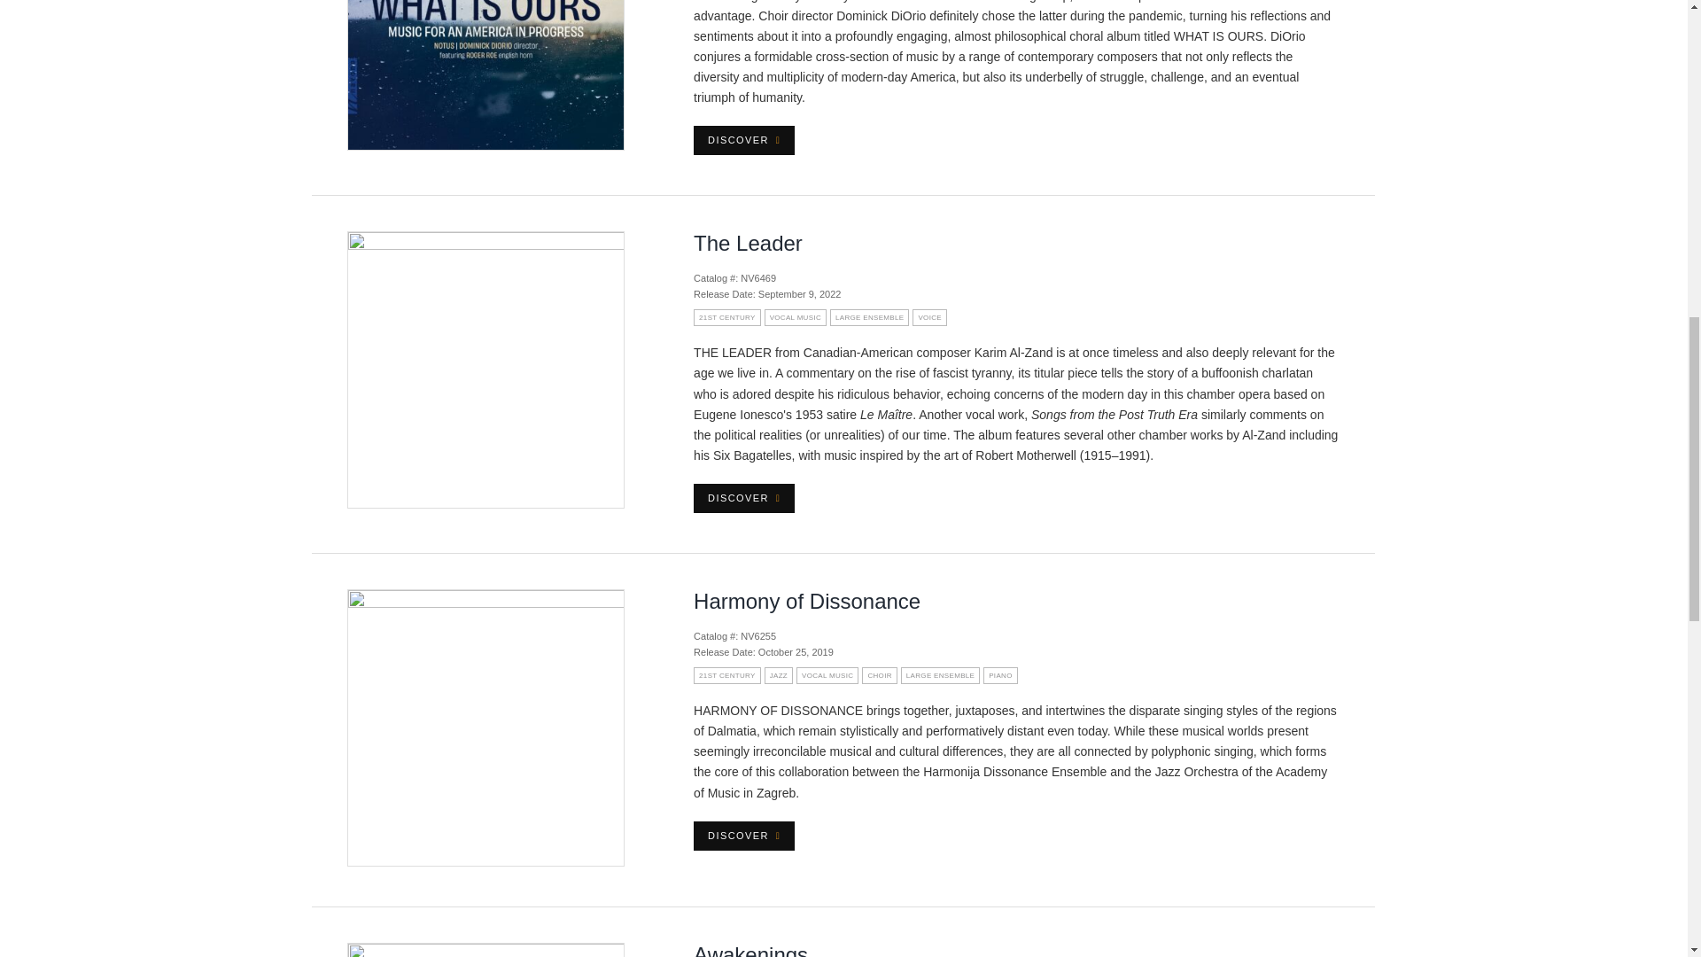 The image size is (1701, 957). I want to click on DISCOVER, so click(744, 140).